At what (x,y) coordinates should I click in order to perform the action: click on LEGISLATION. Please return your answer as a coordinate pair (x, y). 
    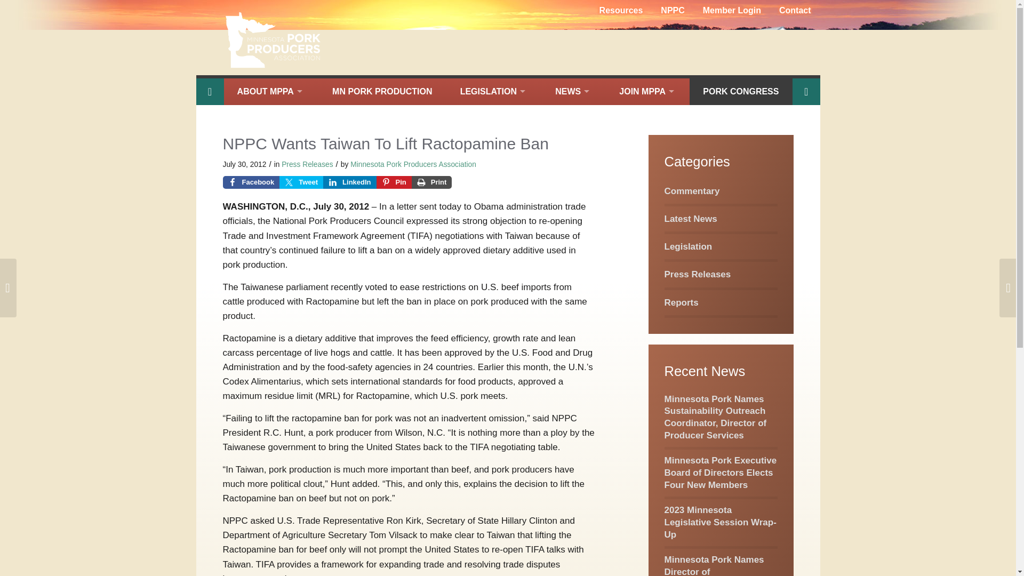
    Looking at the image, I should click on (493, 91).